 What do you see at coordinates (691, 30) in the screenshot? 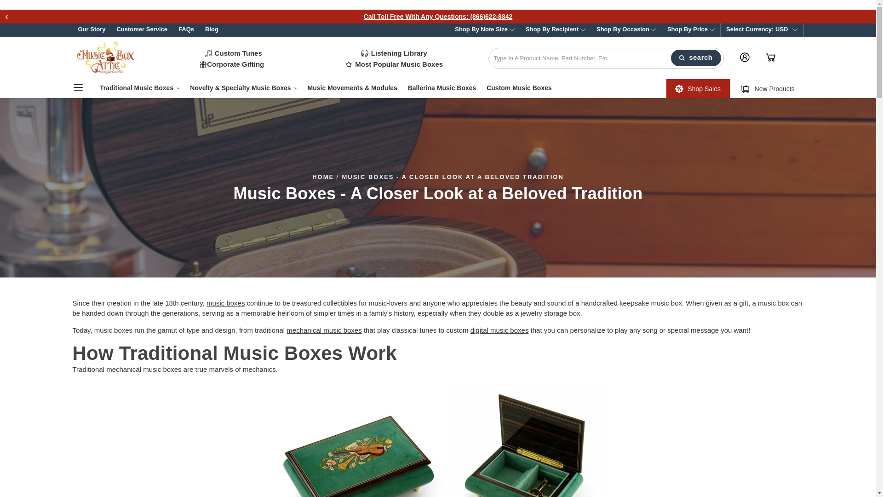
I see `Shop By Price` at bounding box center [691, 30].